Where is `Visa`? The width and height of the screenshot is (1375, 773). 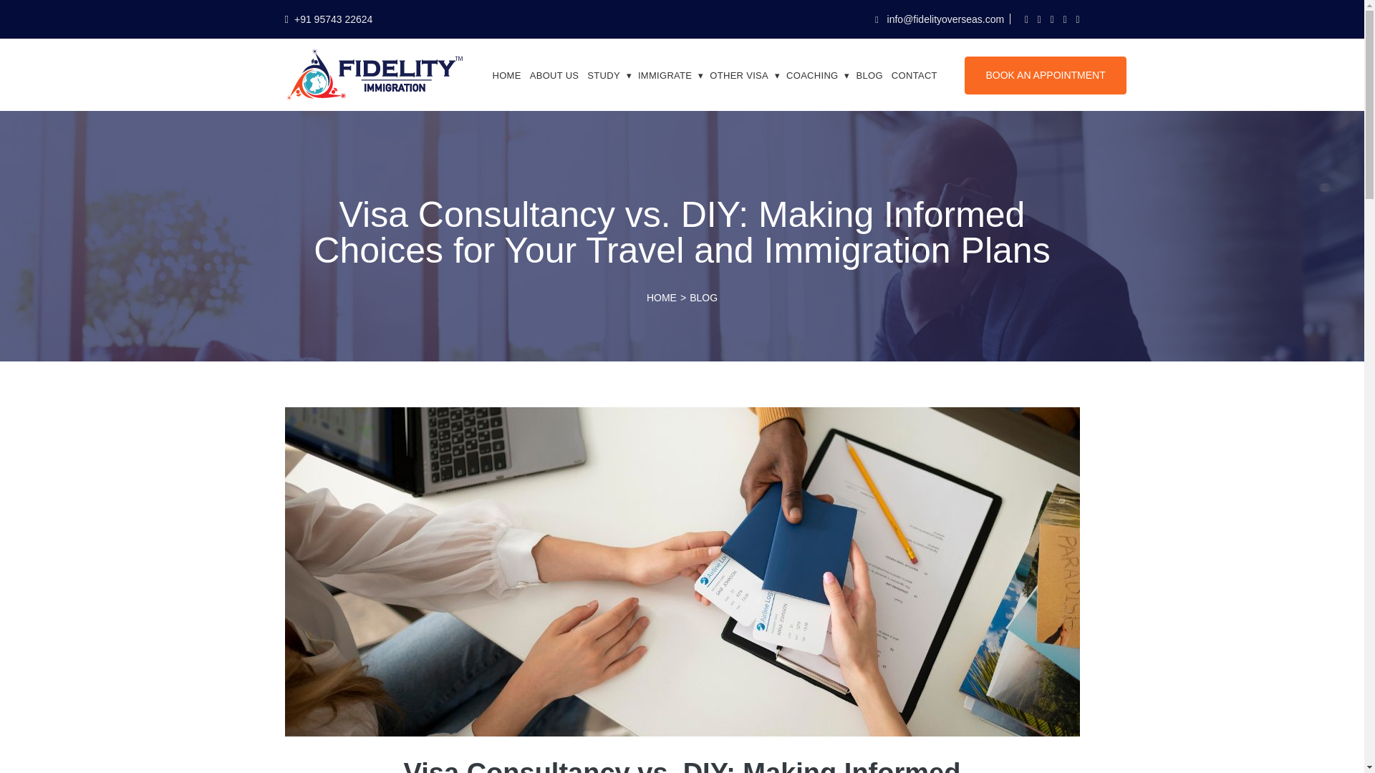
Visa is located at coordinates (672, 74).